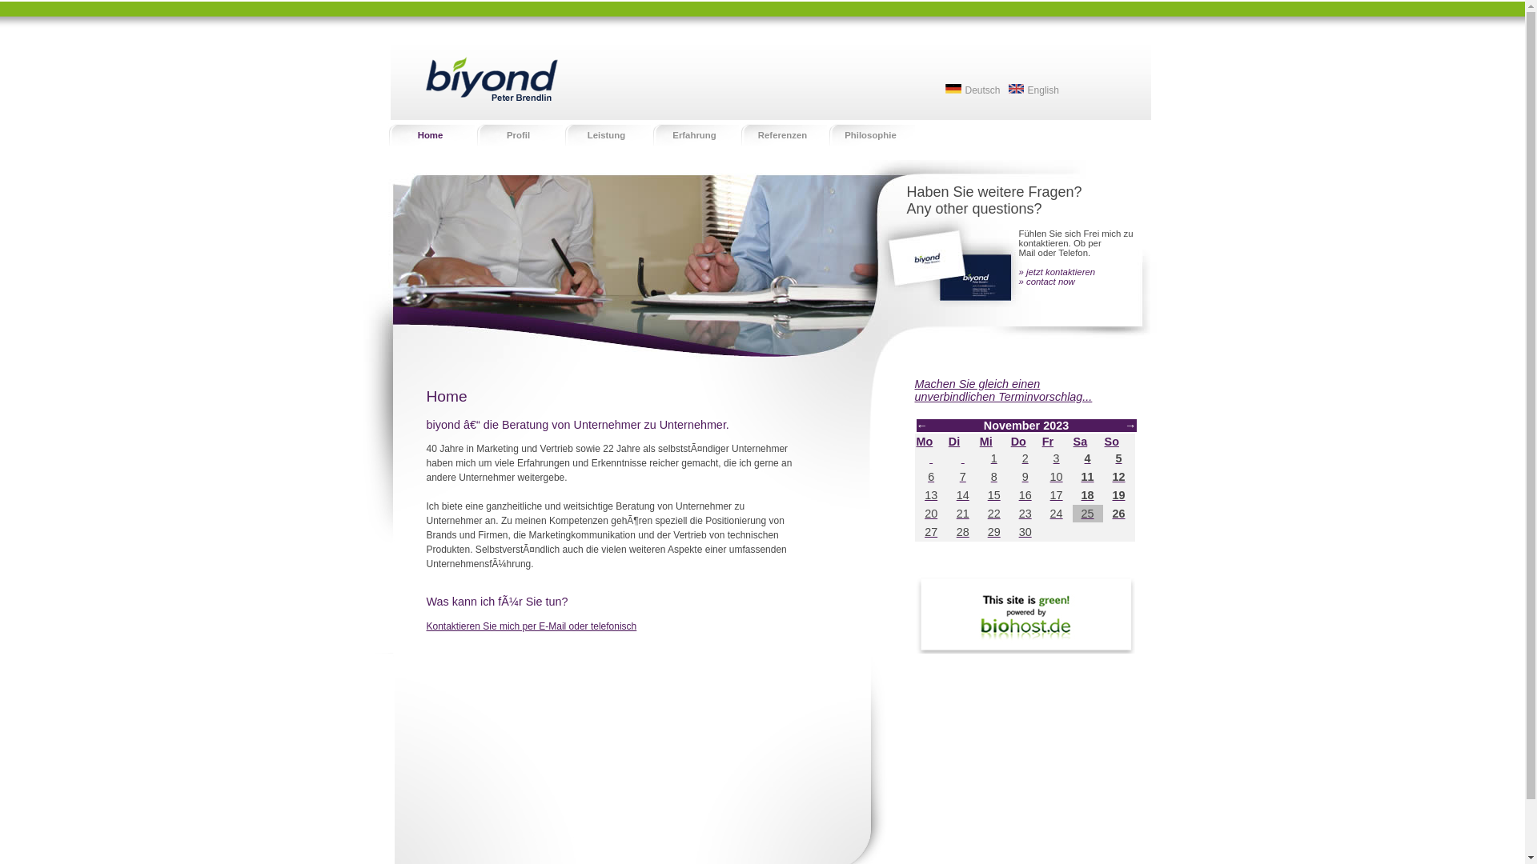 The height and width of the screenshot is (864, 1537). I want to click on 21, so click(963, 514).